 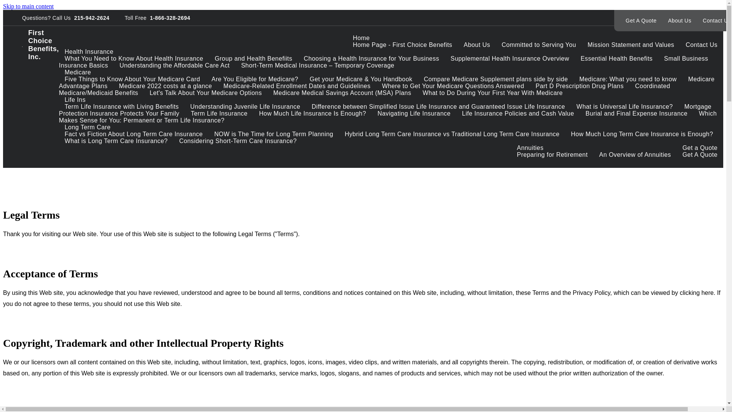 I want to click on Medicare 2022 costs at a glance, so click(x=165, y=86).